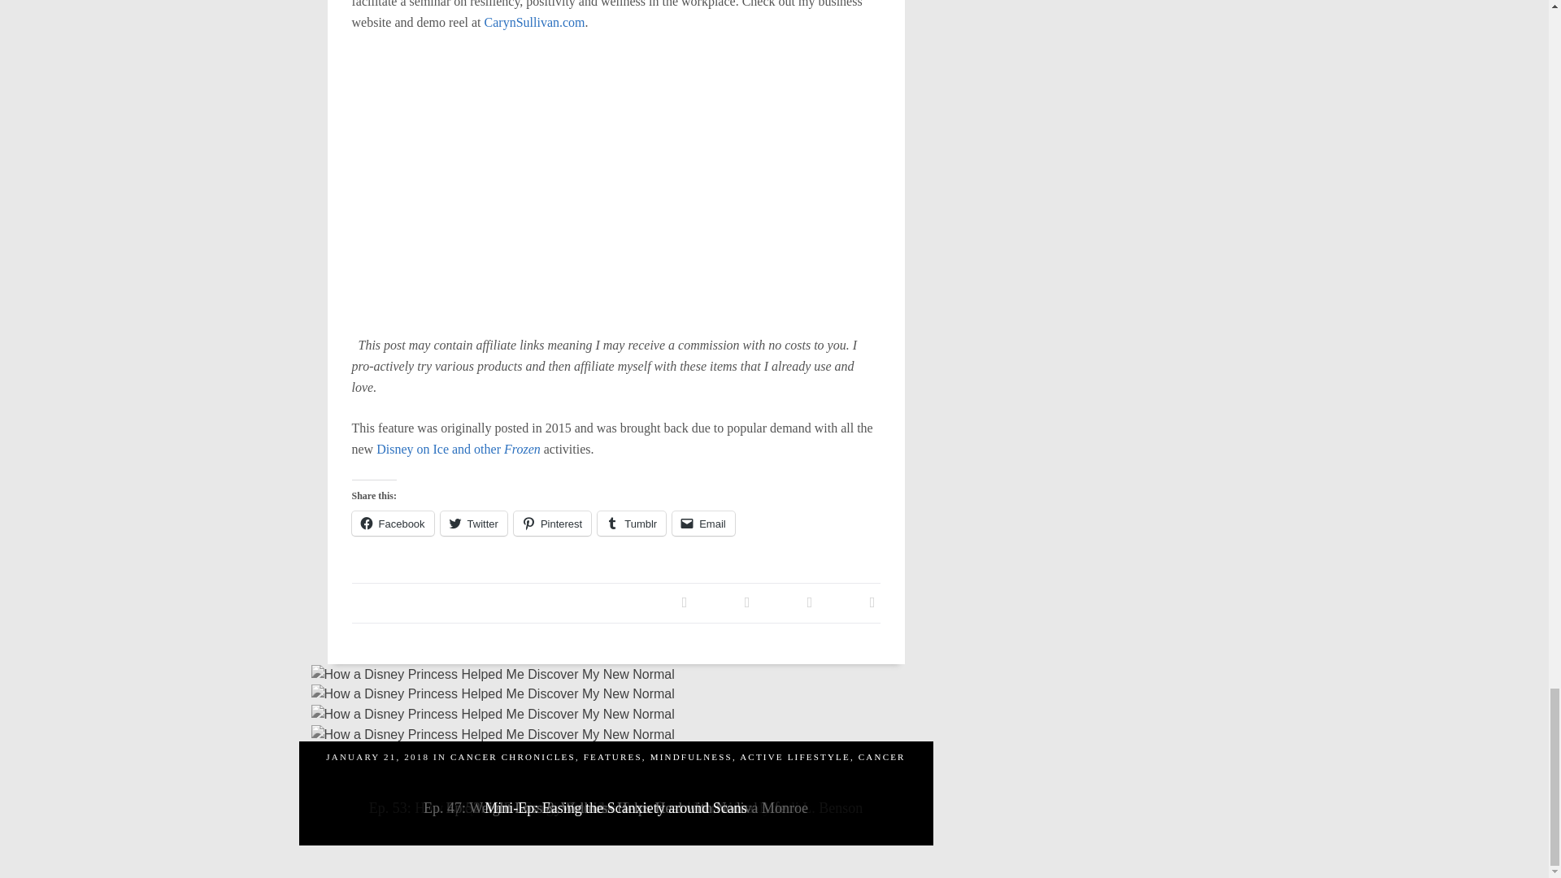 The width and height of the screenshot is (1561, 878). Describe the element at coordinates (746, 602) in the screenshot. I see `Twitter Share` at that location.